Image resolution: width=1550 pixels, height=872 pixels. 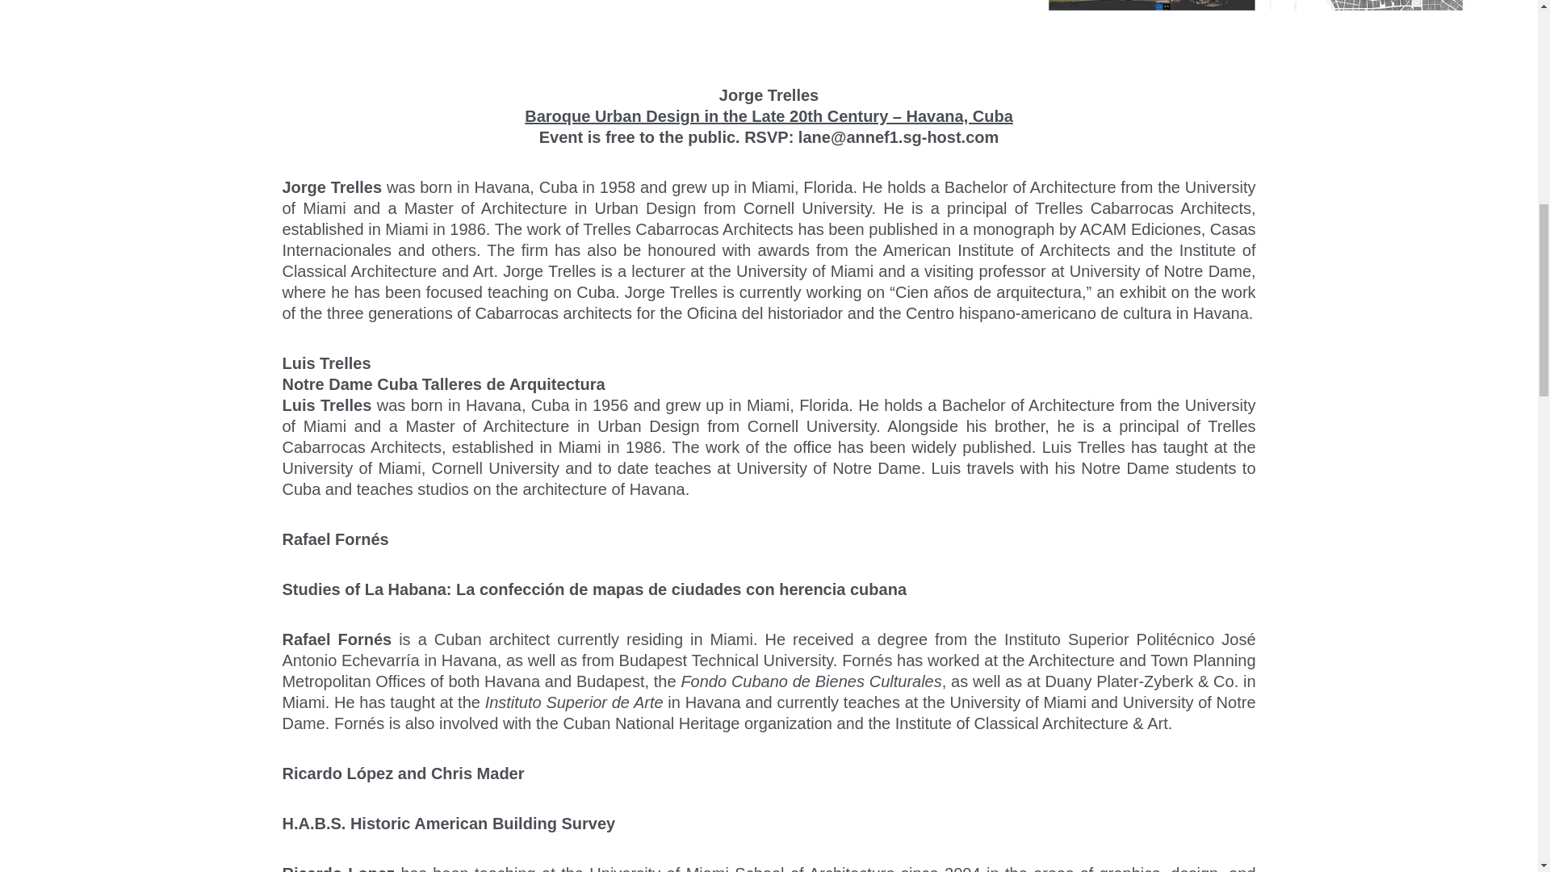 I want to click on University of Miami, so click(x=769, y=199).